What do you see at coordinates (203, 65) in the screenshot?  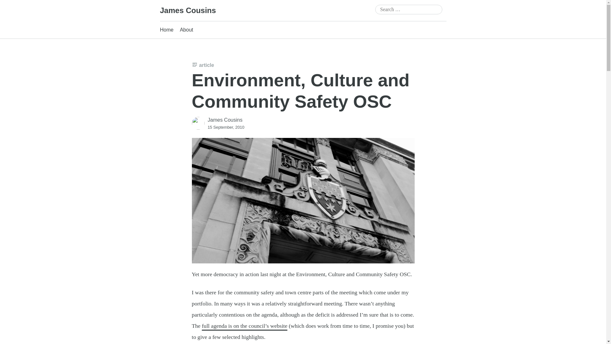 I see `article` at bounding box center [203, 65].